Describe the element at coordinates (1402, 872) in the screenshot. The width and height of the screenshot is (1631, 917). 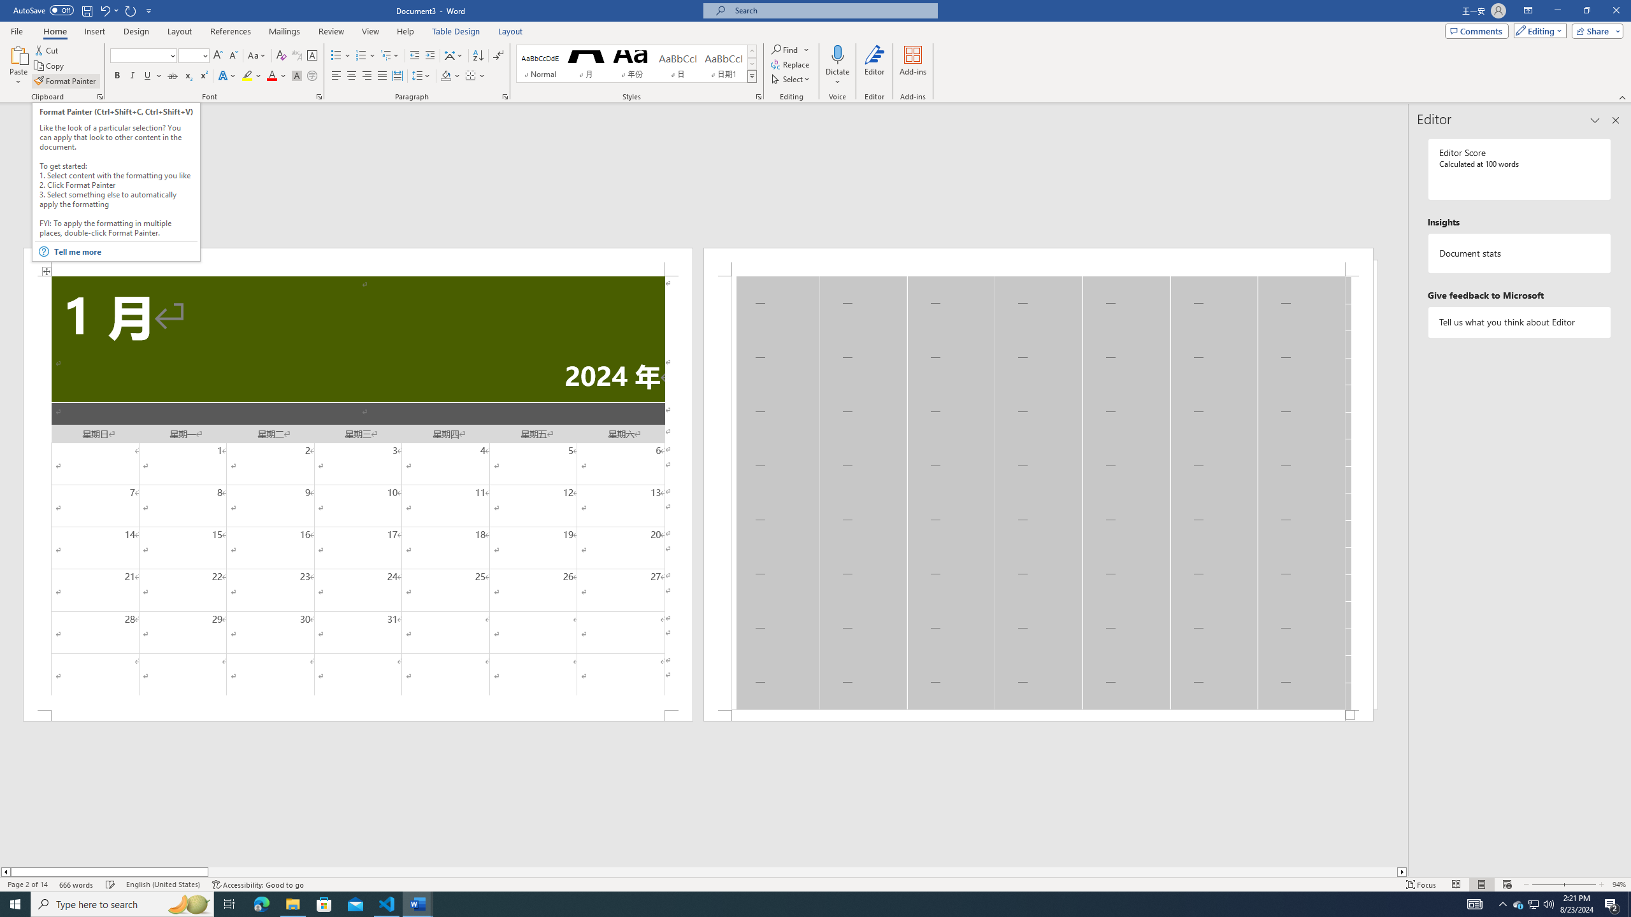
I see `Column right` at that location.